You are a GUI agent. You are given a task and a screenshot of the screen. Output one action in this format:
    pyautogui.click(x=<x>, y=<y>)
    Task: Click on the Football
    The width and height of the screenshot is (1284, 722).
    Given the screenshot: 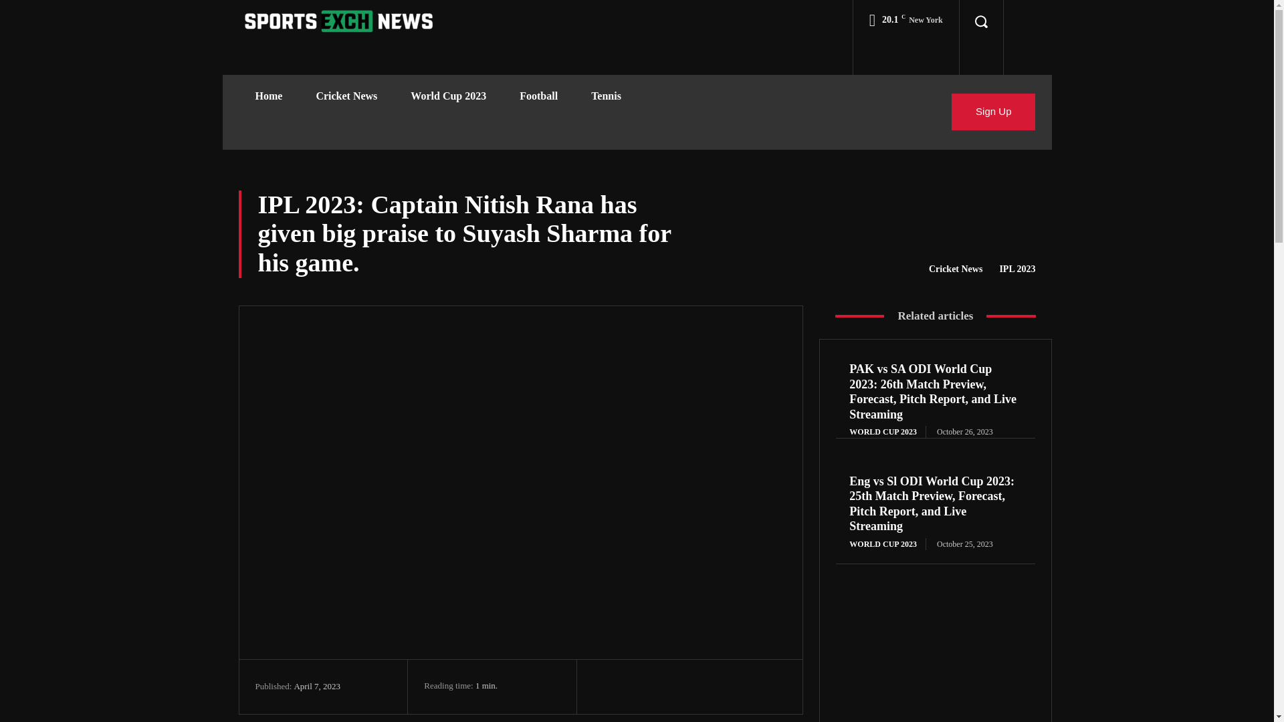 What is the action you would take?
    pyautogui.click(x=538, y=96)
    